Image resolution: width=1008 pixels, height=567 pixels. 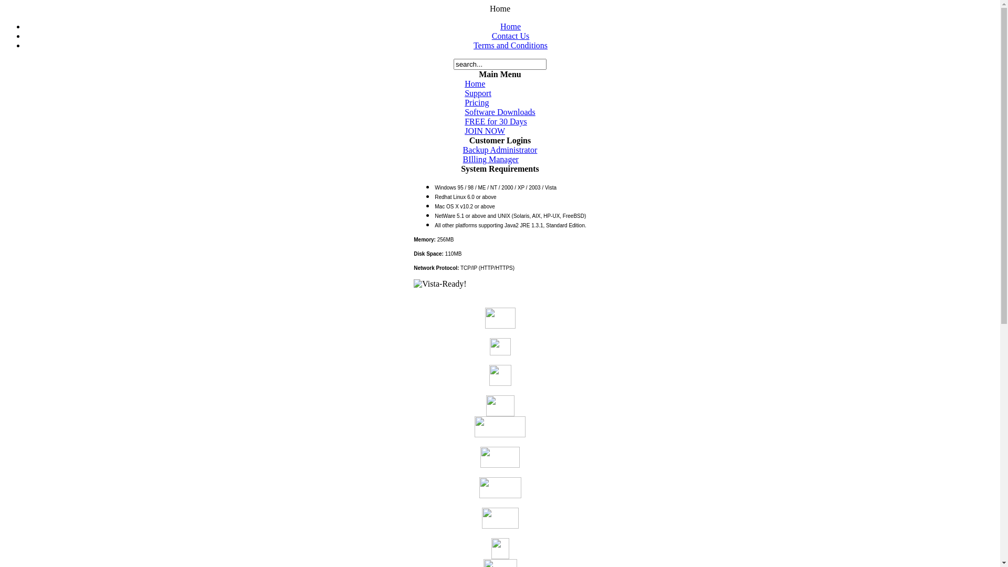 What do you see at coordinates (500, 112) in the screenshot?
I see `Software Downloads` at bounding box center [500, 112].